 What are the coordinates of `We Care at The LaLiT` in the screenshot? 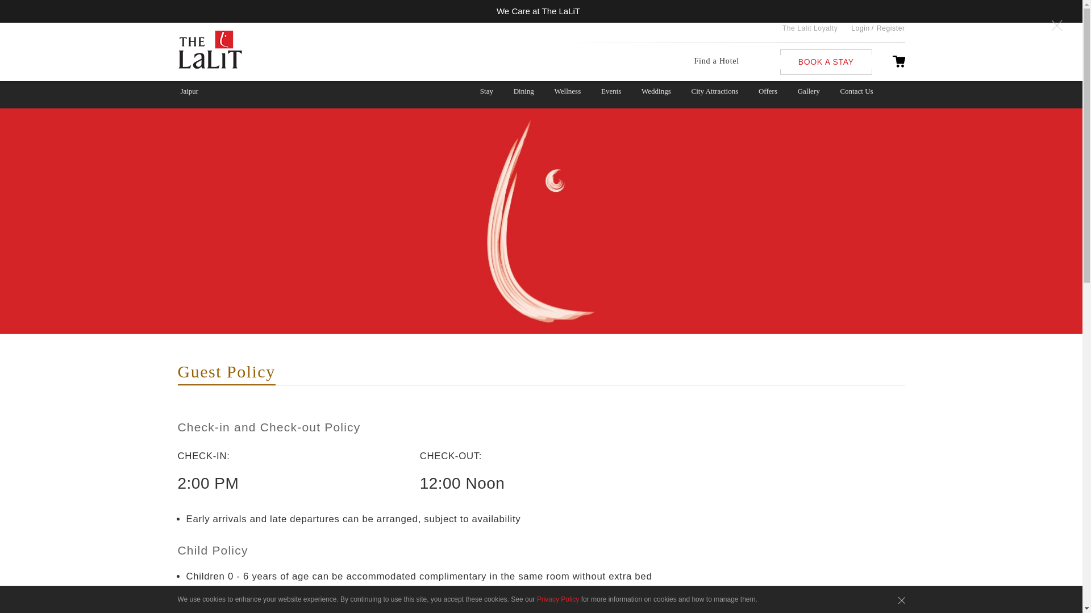 It's located at (541, 11).